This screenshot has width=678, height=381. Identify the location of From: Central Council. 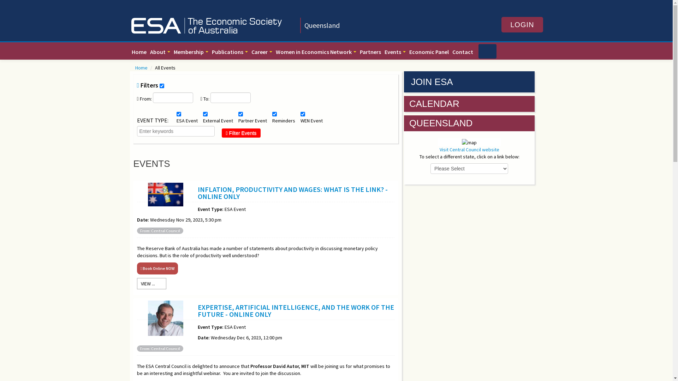
(160, 349).